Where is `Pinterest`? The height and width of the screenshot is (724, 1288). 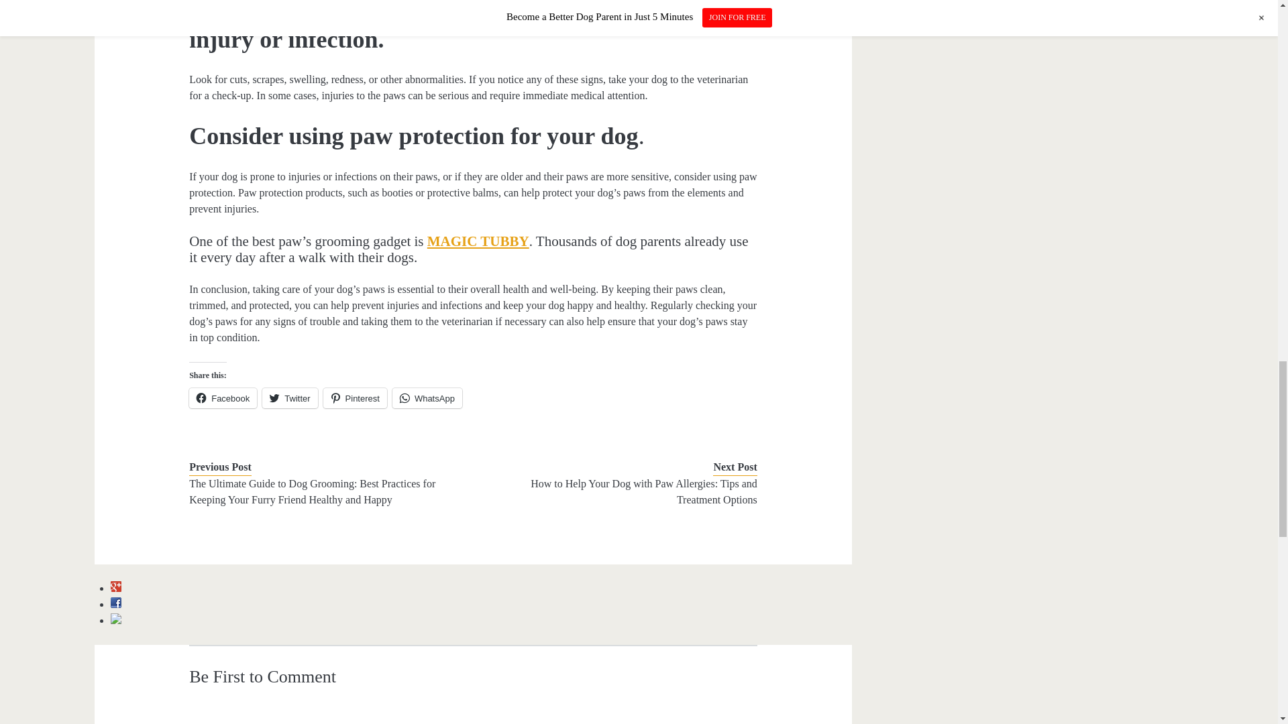 Pinterest is located at coordinates (355, 398).